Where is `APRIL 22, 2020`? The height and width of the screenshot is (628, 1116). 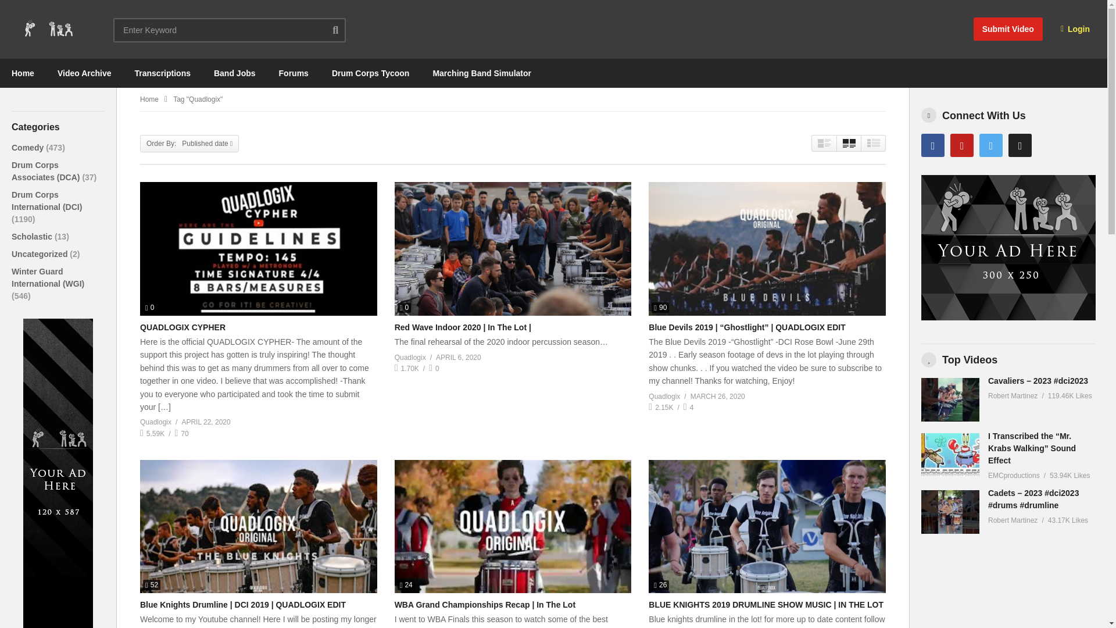 APRIL 22, 2020 is located at coordinates (205, 422).